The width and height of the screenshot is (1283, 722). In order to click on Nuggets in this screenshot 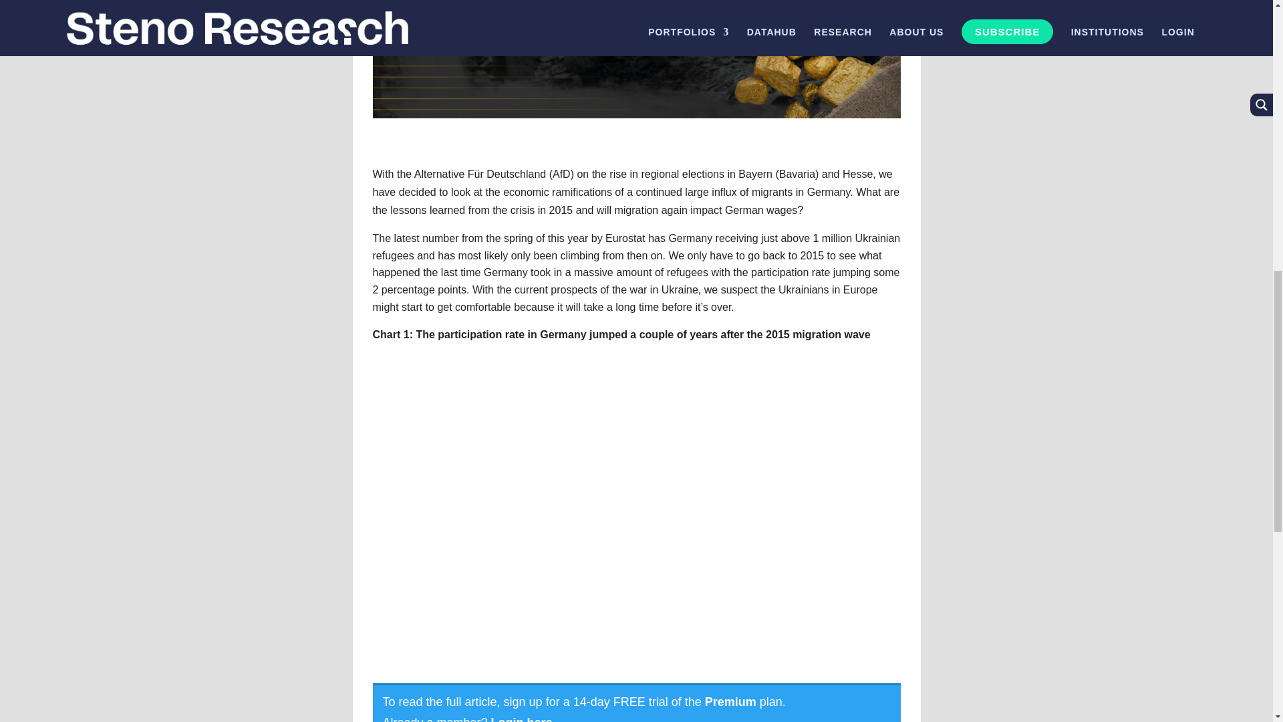, I will do `click(636, 59)`.